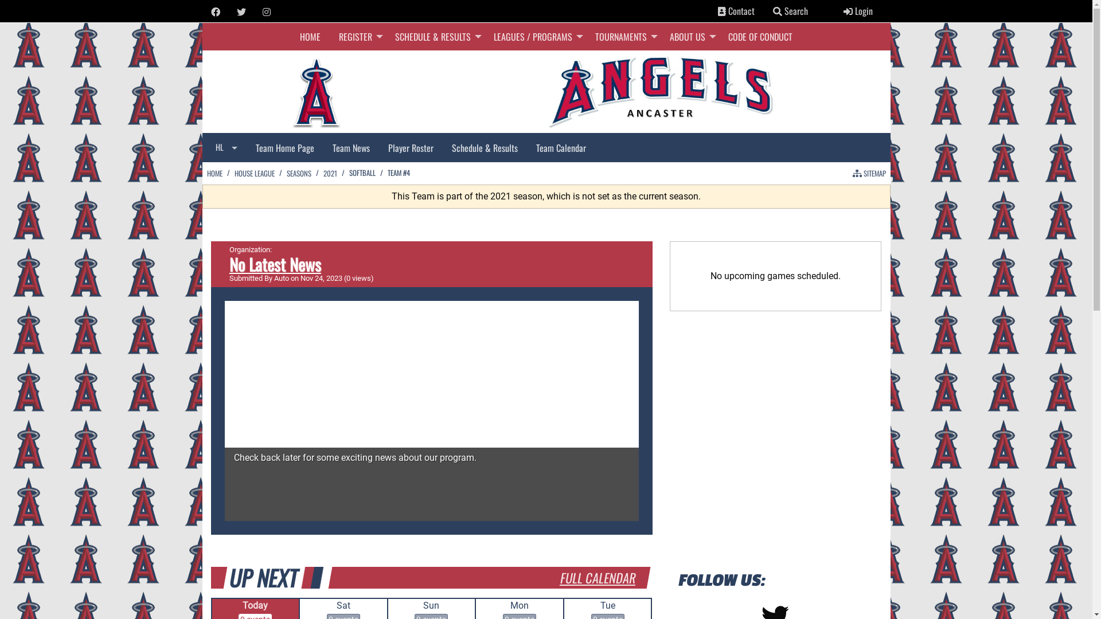  I want to click on  Search, so click(790, 11).